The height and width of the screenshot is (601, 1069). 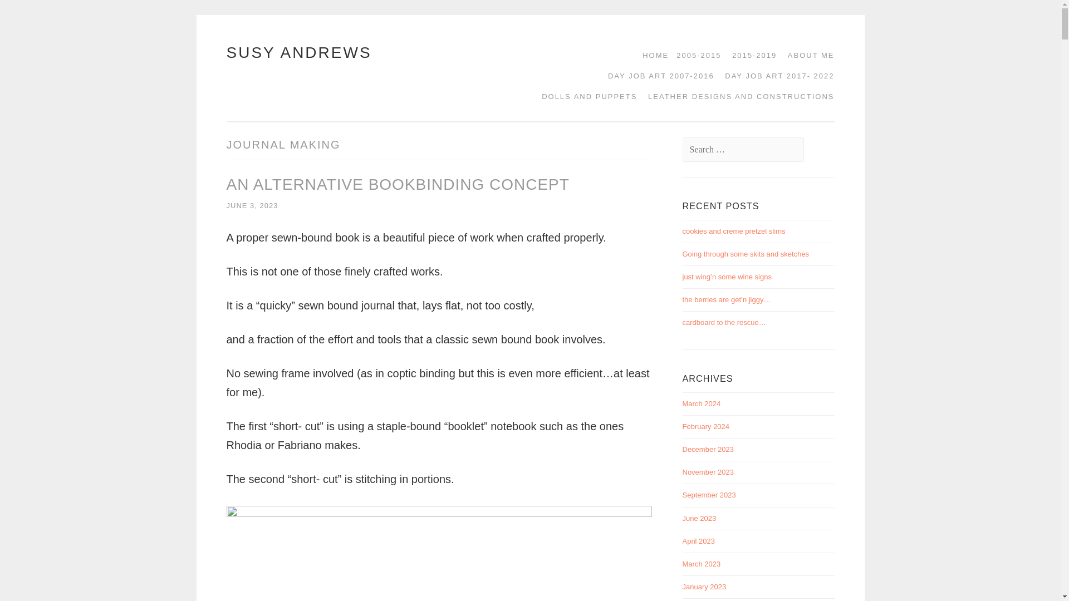 I want to click on DAY JOB ART 2007-2016, so click(x=657, y=76).